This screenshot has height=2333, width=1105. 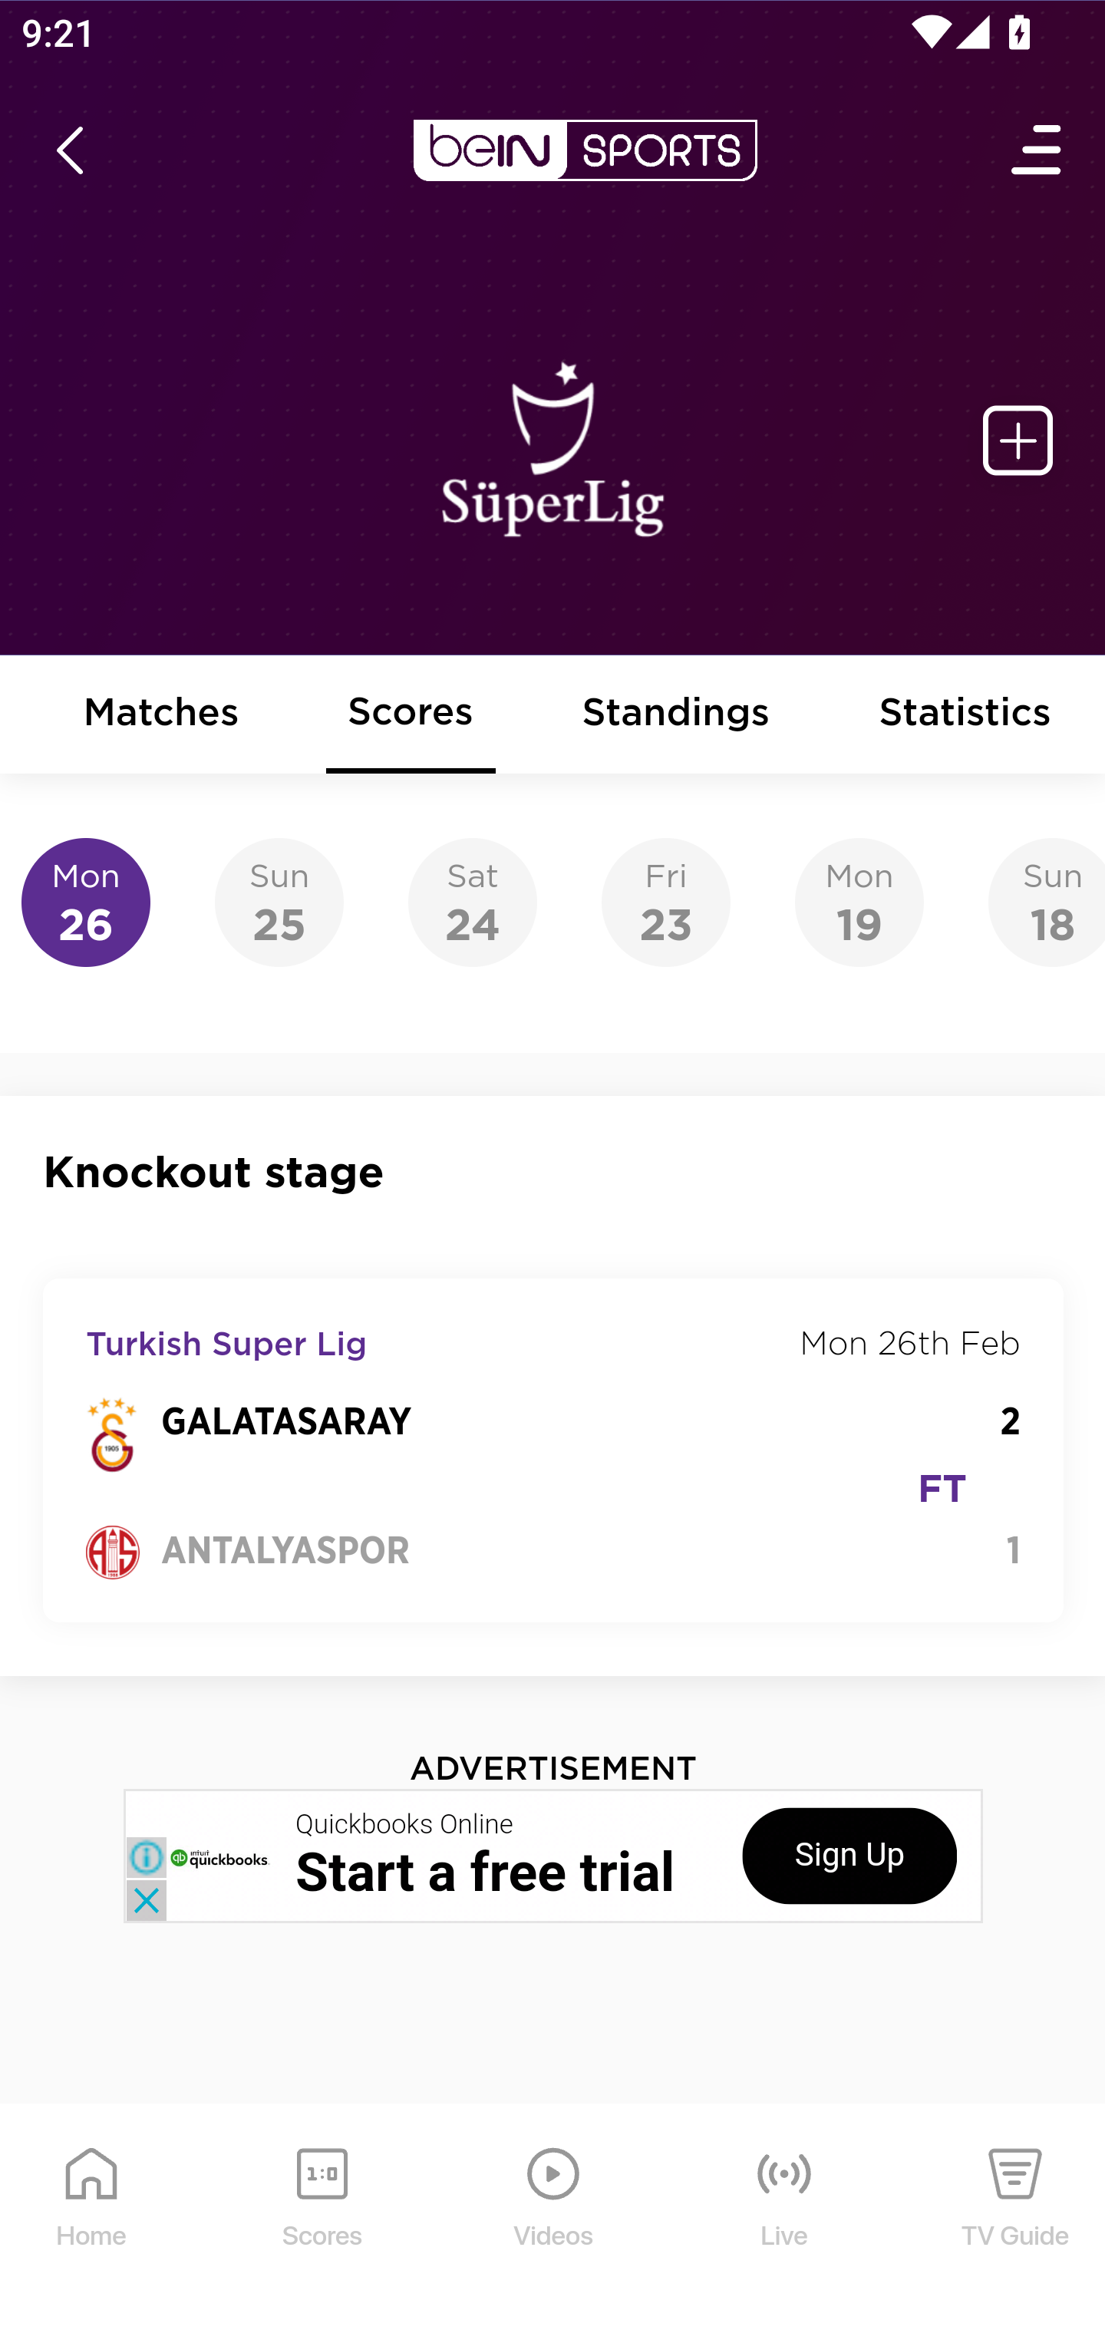 What do you see at coordinates (1016, 2219) in the screenshot?
I see `TV Guide TV Guide Icon TV Guide` at bounding box center [1016, 2219].